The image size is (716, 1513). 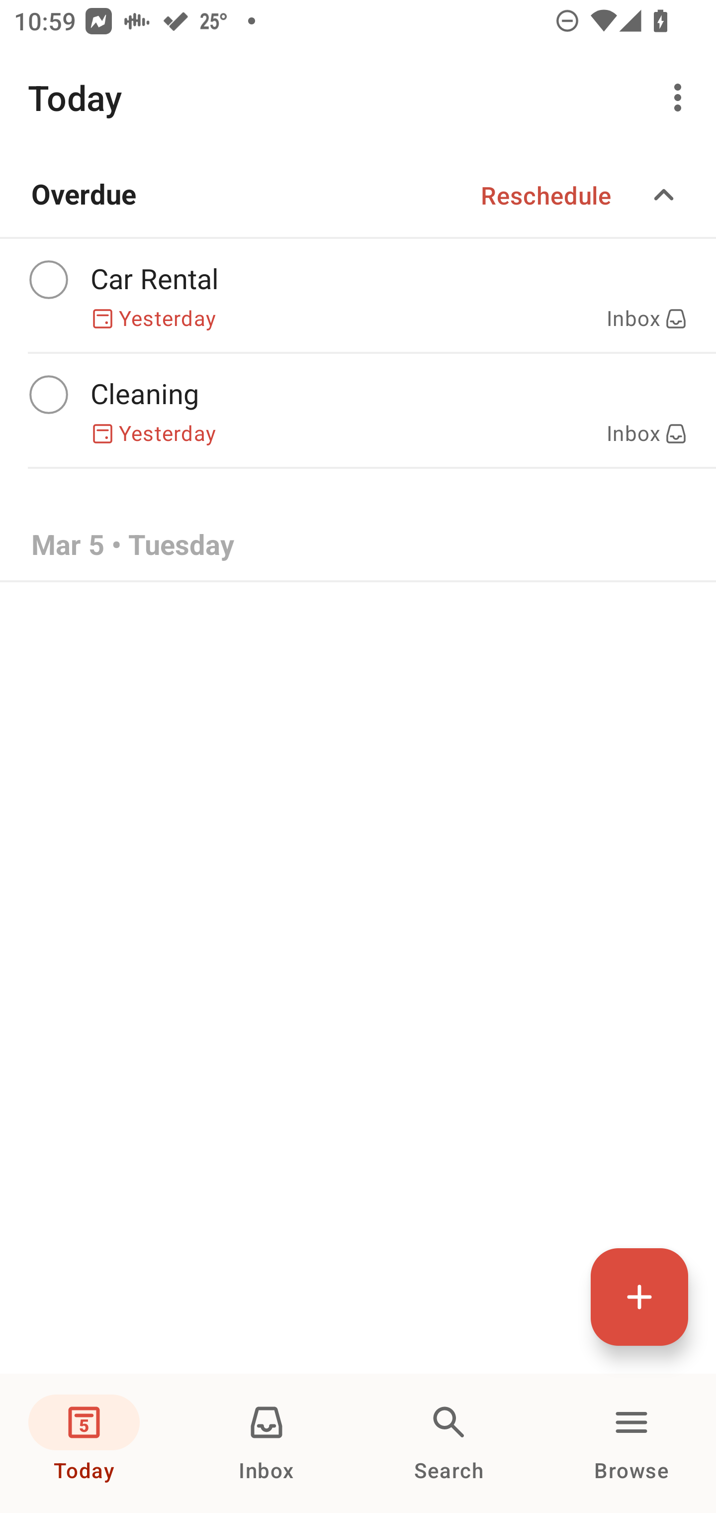 I want to click on Complete, so click(x=48, y=280).